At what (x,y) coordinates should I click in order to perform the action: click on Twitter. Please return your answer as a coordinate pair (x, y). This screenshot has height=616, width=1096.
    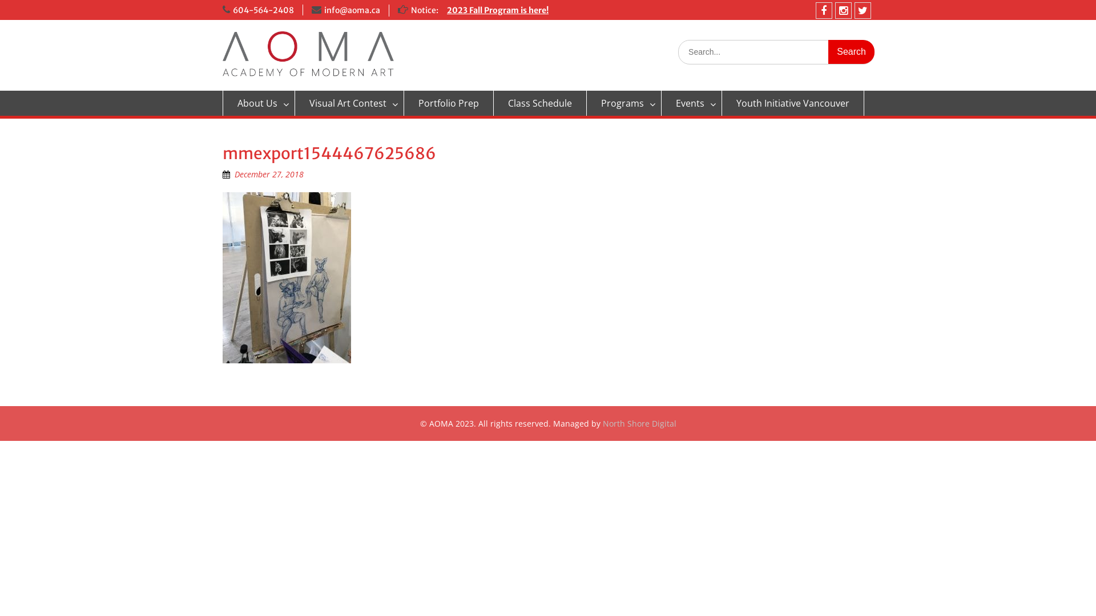
    Looking at the image, I should click on (862, 10).